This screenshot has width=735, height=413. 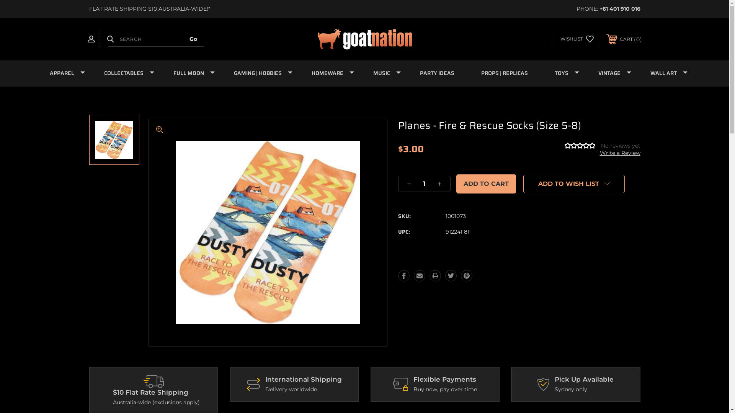 What do you see at coordinates (114, 140) in the screenshot?
I see `Planes - Fire & Rescue Socks (Size 5-8)` at bounding box center [114, 140].